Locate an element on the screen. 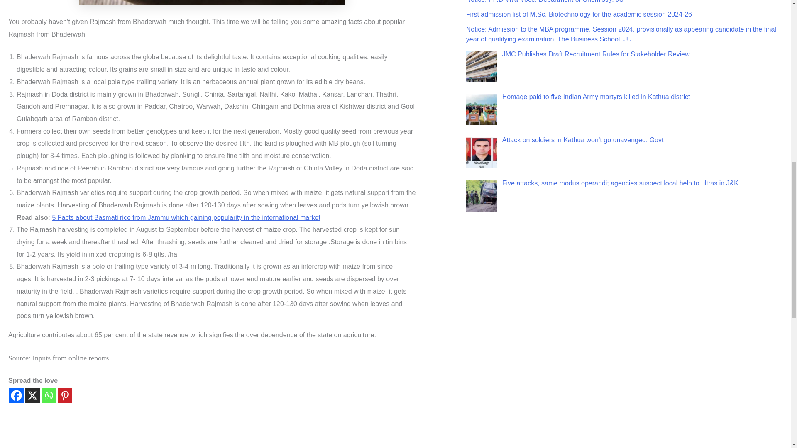 Image resolution: width=797 pixels, height=448 pixels. X is located at coordinates (32, 395).